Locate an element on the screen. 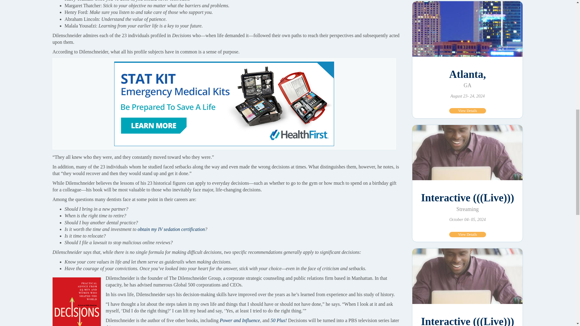  Power and Influence is located at coordinates (240, 321).